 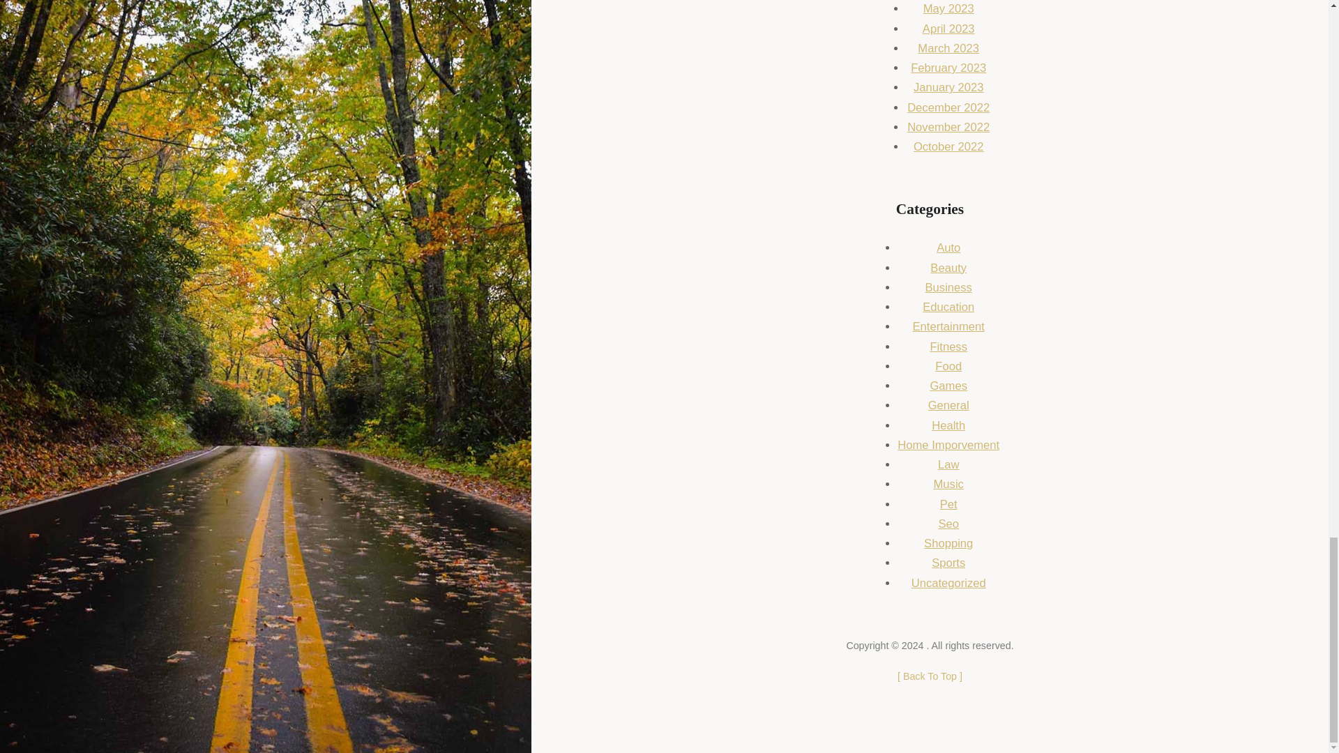 What do you see at coordinates (948, 307) in the screenshot?
I see `Education` at bounding box center [948, 307].